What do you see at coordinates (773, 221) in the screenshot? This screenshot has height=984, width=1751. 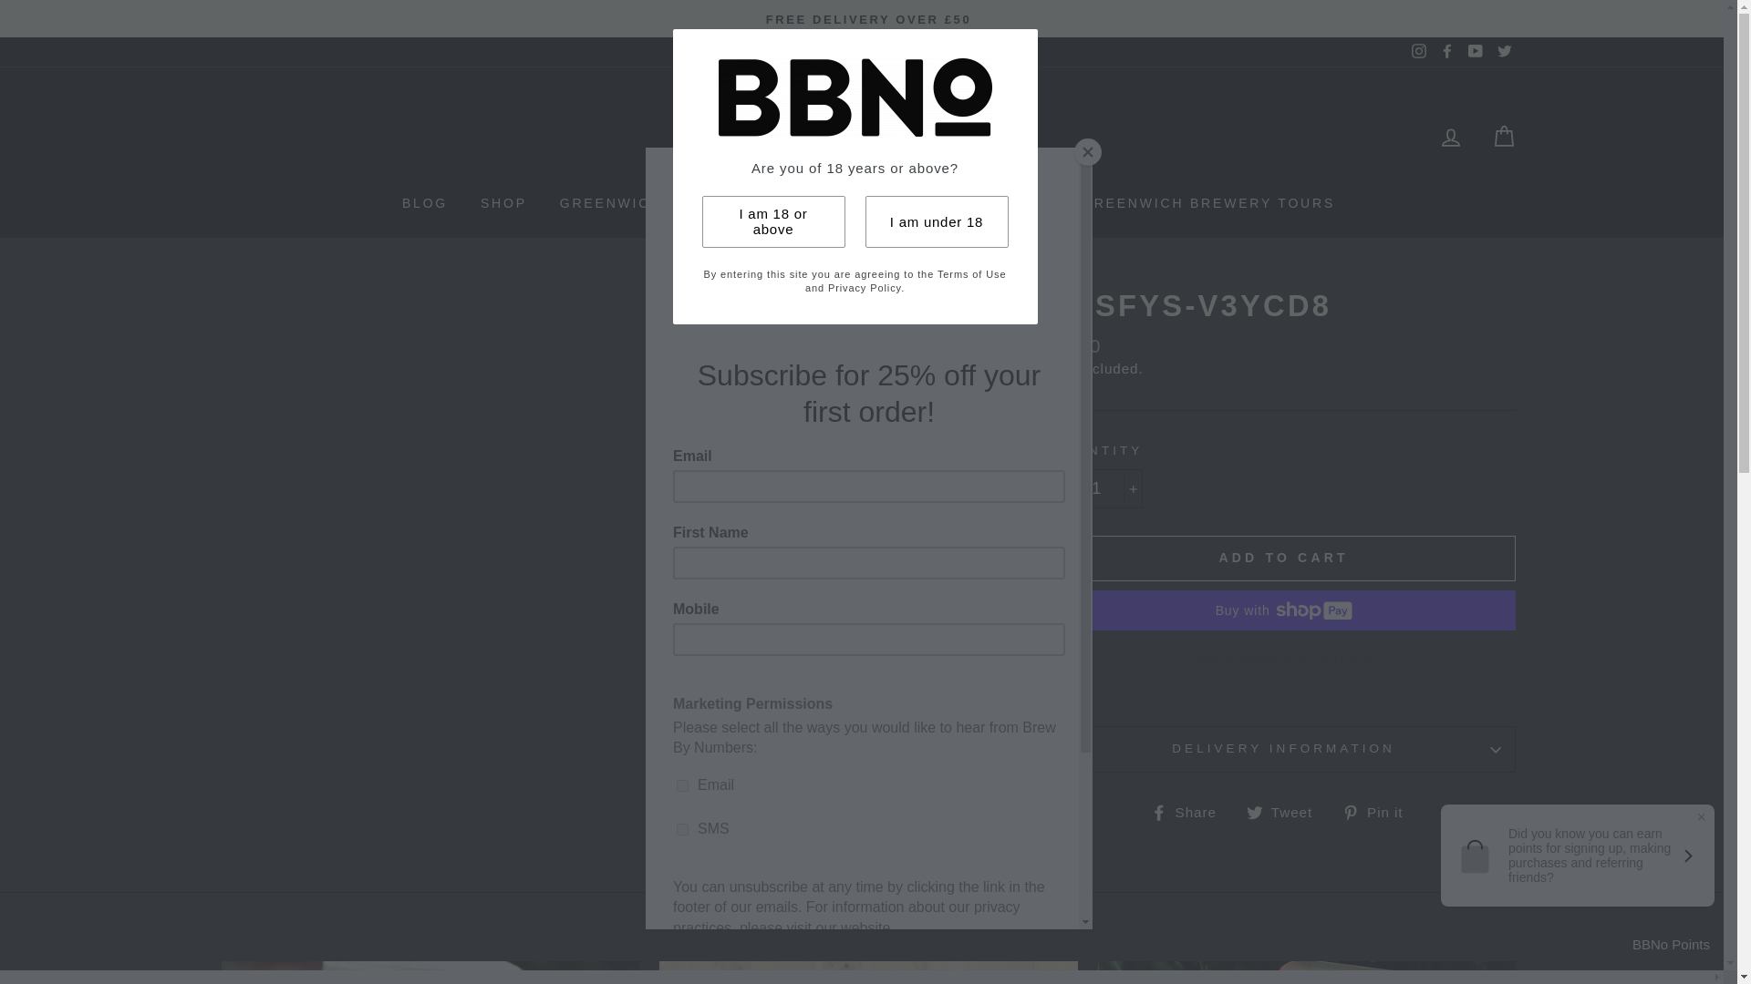 I see `I am 18 or above` at bounding box center [773, 221].